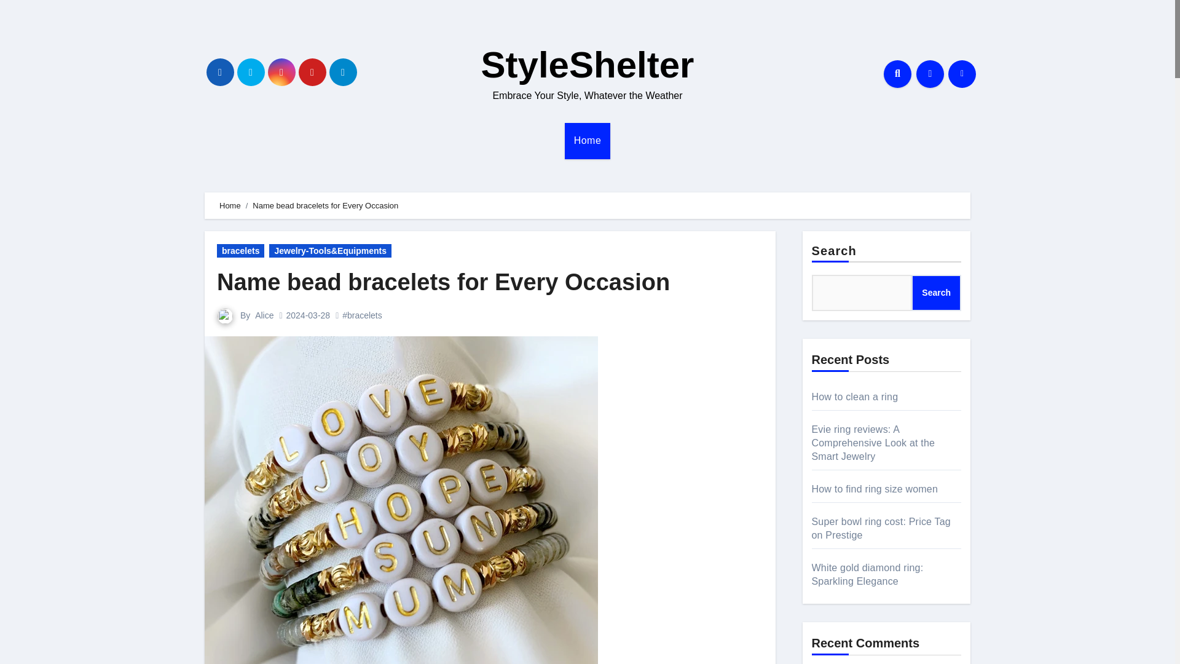 The height and width of the screenshot is (664, 1180). I want to click on StyleShelter, so click(588, 65).